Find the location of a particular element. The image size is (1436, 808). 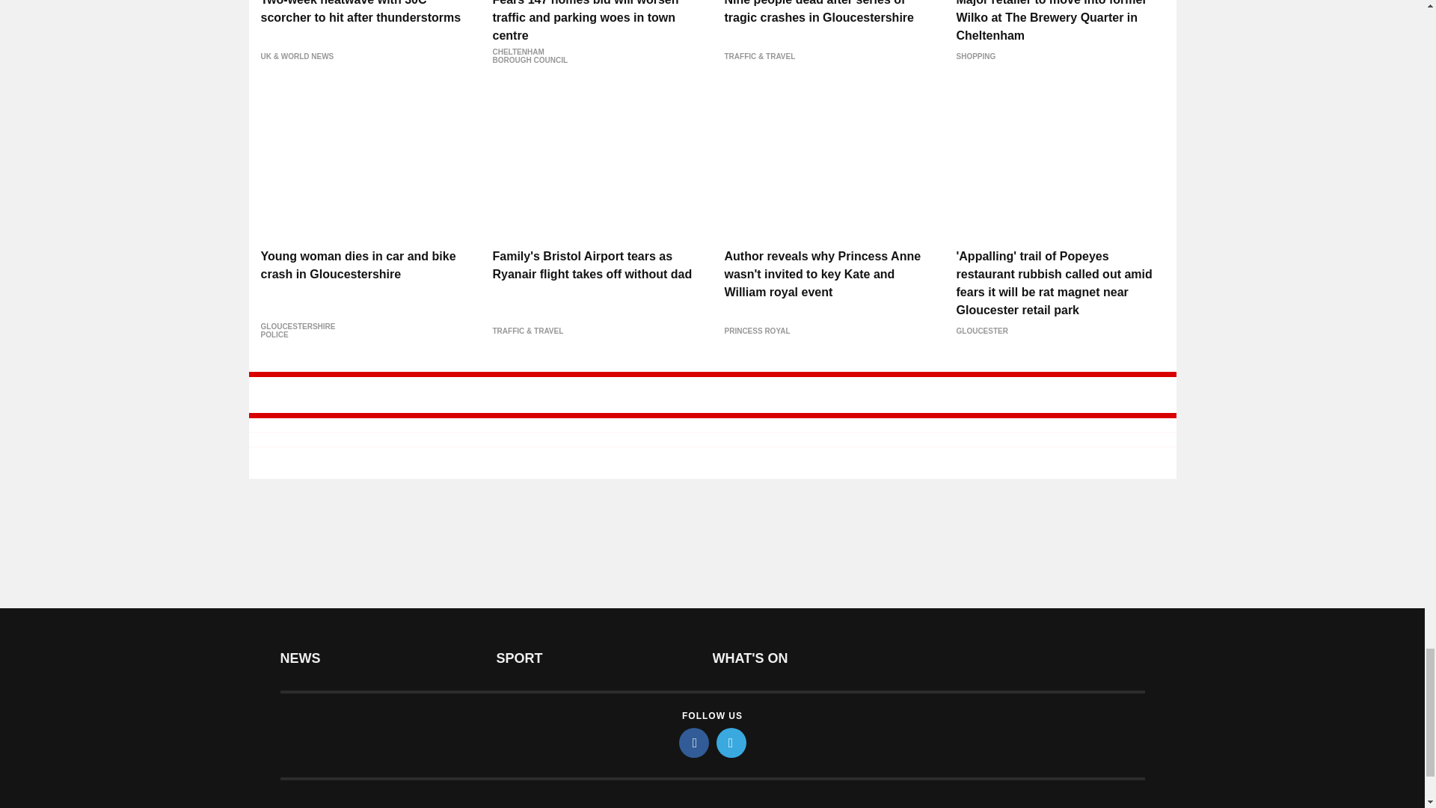

twitter is located at coordinates (731, 743).